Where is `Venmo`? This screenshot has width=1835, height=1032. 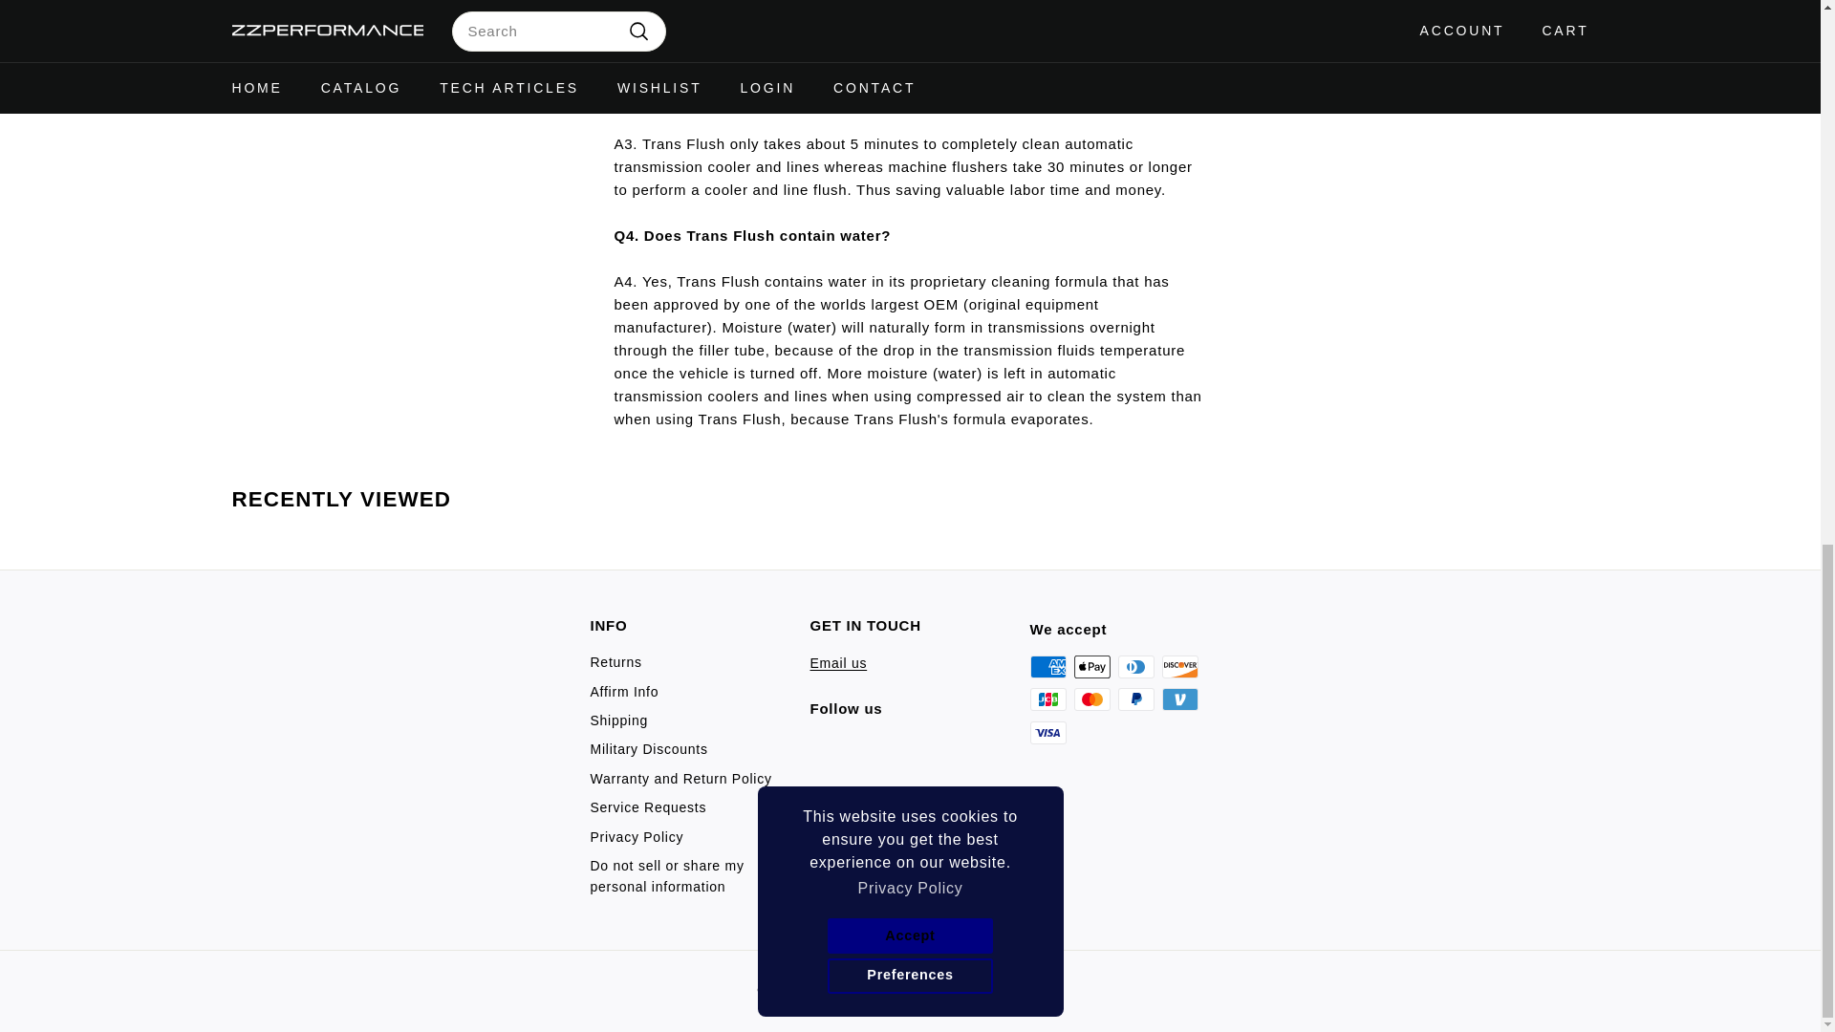
Venmo is located at coordinates (1179, 699).